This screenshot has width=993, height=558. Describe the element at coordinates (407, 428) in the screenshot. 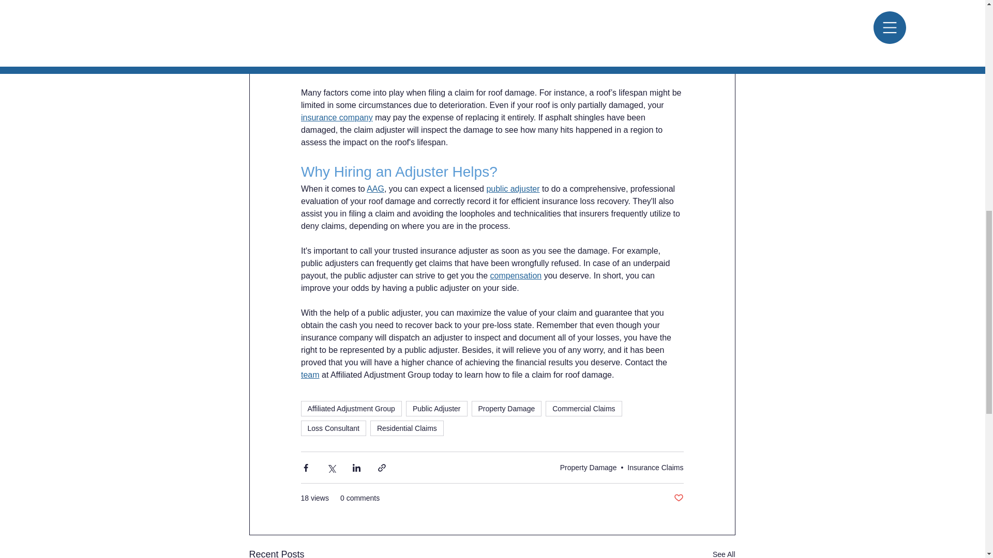

I see `Residential Claims` at that location.